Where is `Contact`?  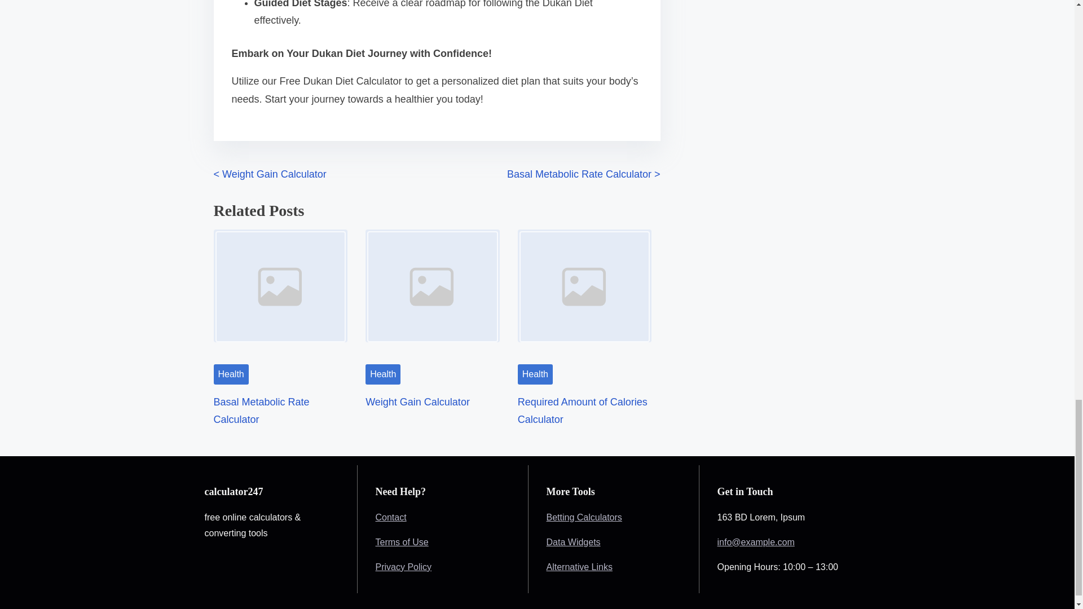 Contact is located at coordinates (391, 517).